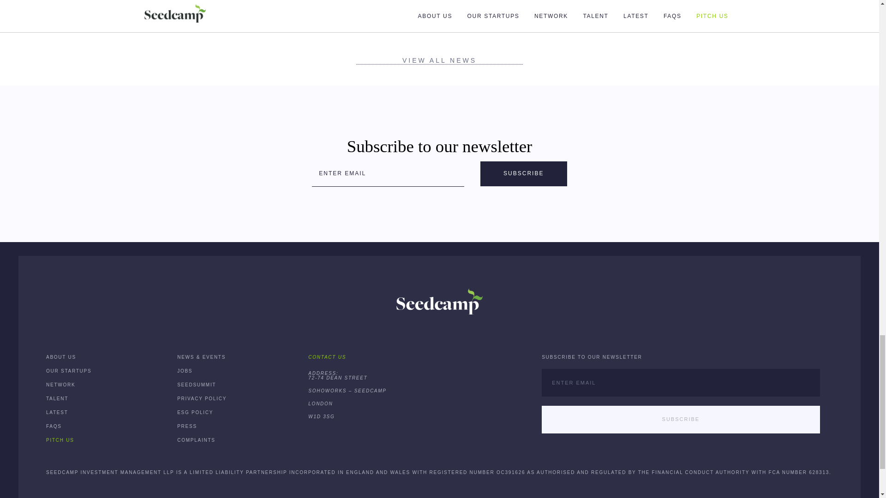  What do you see at coordinates (57, 412) in the screenshot?
I see `LATEST` at bounding box center [57, 412].